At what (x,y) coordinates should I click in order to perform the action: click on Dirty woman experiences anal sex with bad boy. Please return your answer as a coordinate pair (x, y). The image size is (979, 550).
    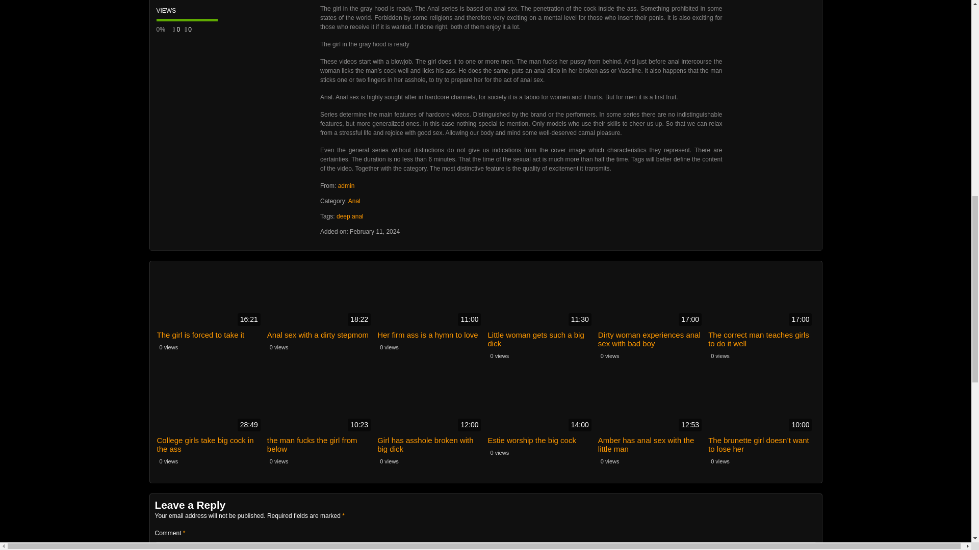
    Looking at the image, I should click on (651, 339).